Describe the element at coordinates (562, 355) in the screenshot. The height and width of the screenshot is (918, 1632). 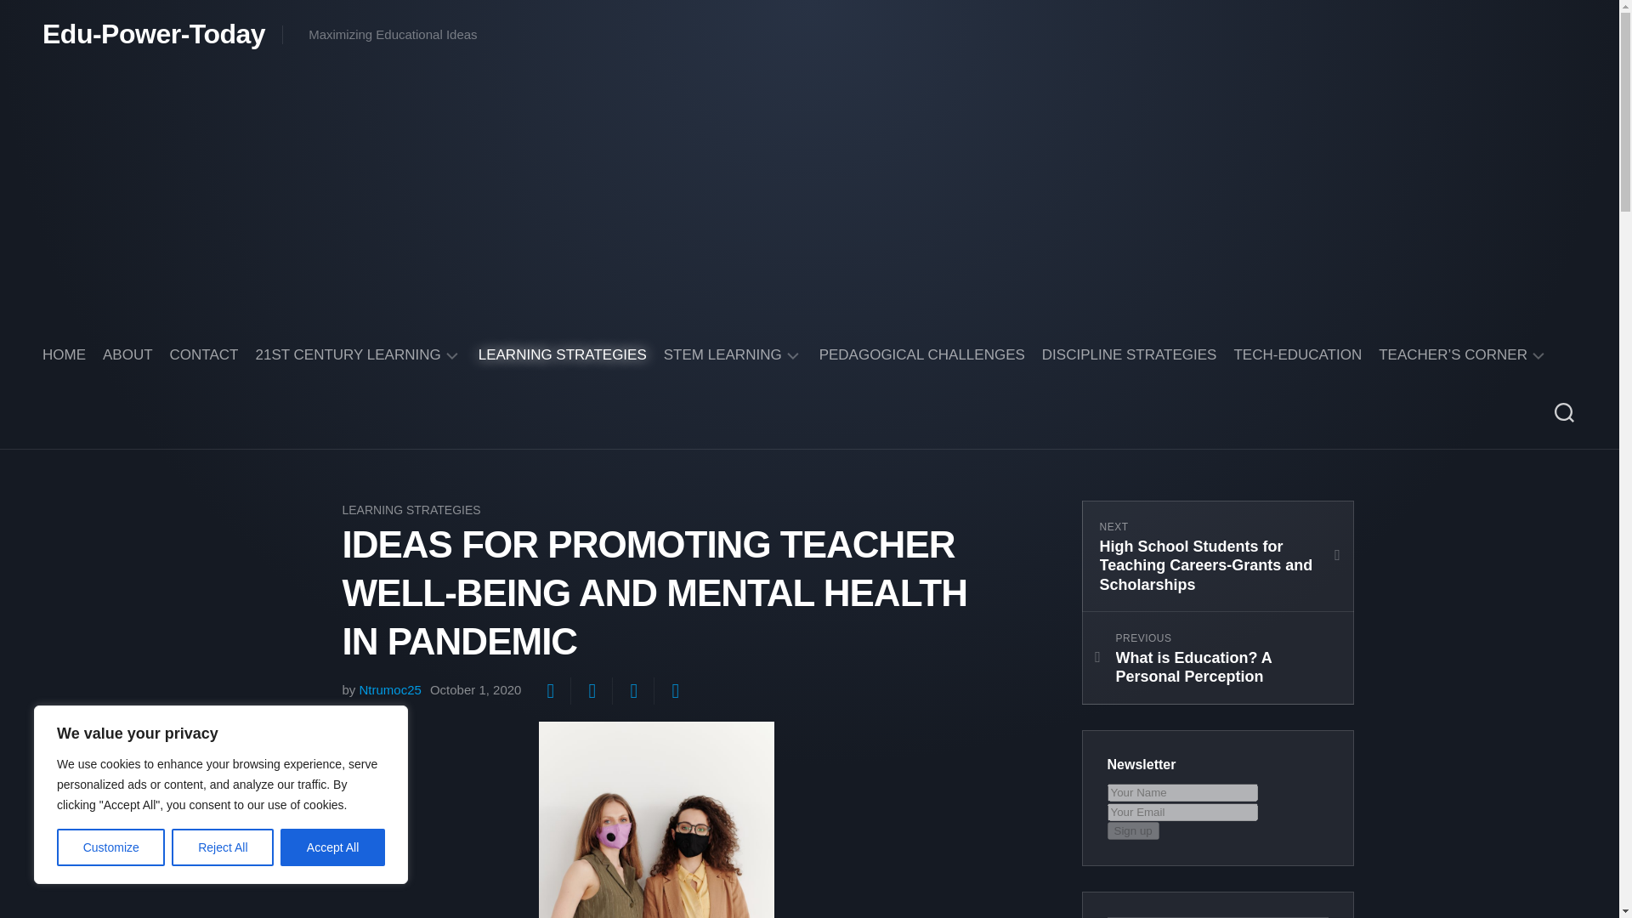
I see `LEARNING STRATEGIES` at that location.